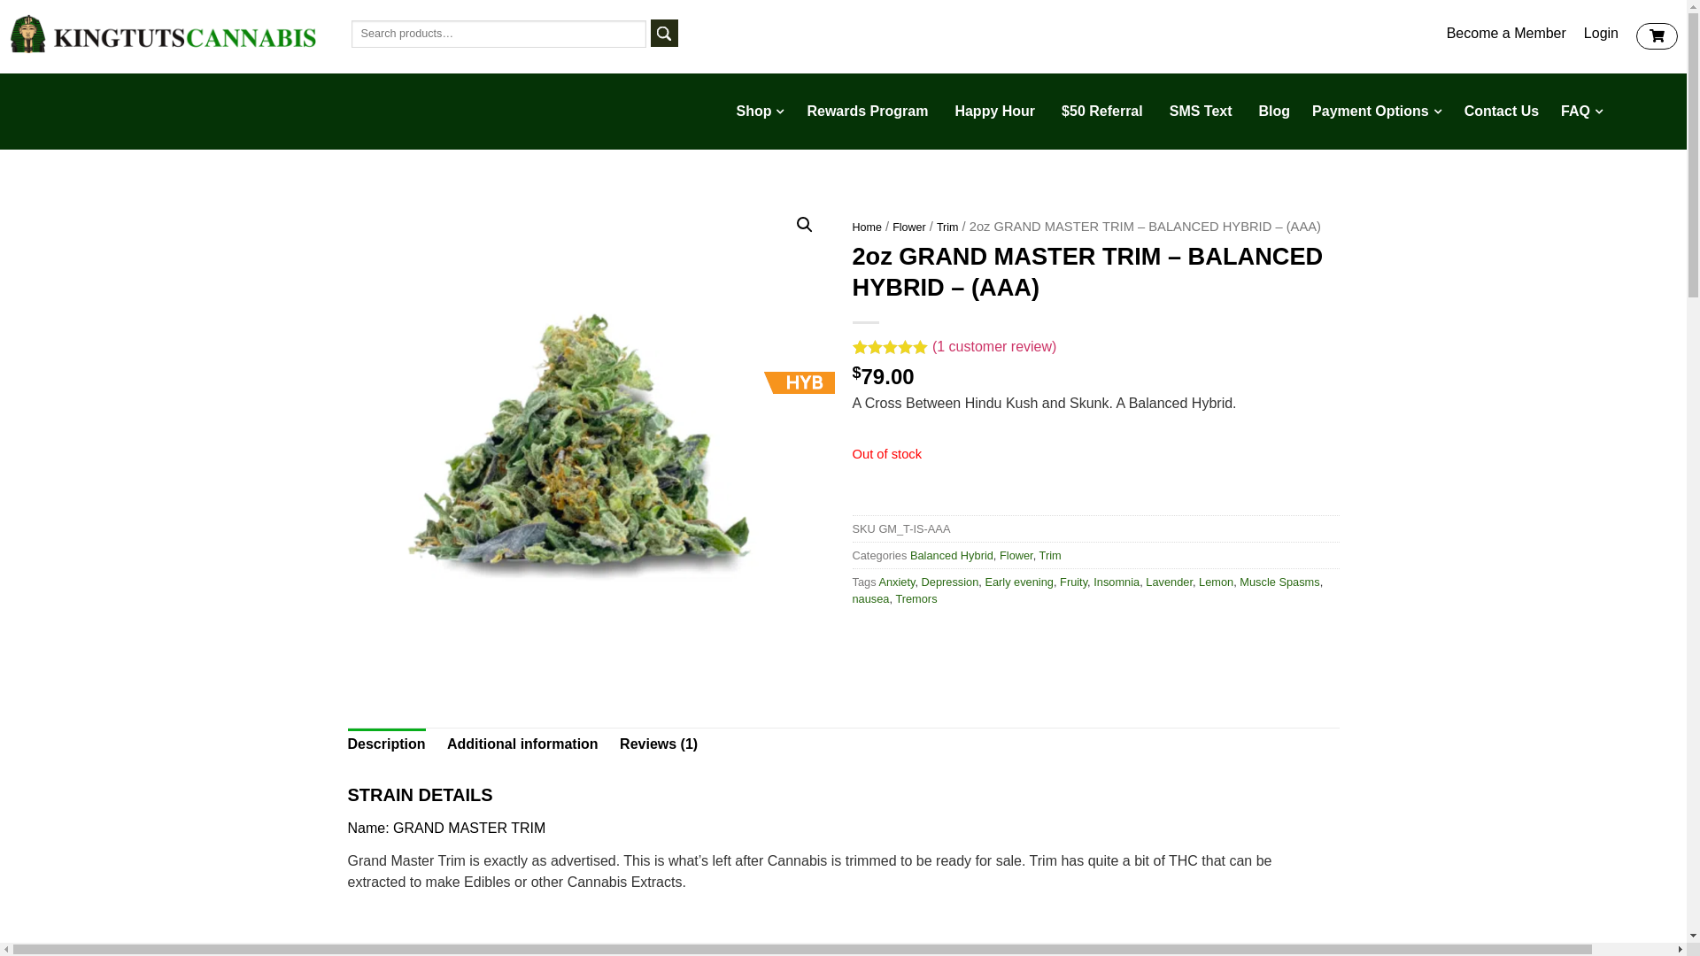 The image size is (1700, 956). What do you see at coordinates (1279, 582) in the screenshot?
I see `Muscle Spasms` at bounding box center [1279, 582].